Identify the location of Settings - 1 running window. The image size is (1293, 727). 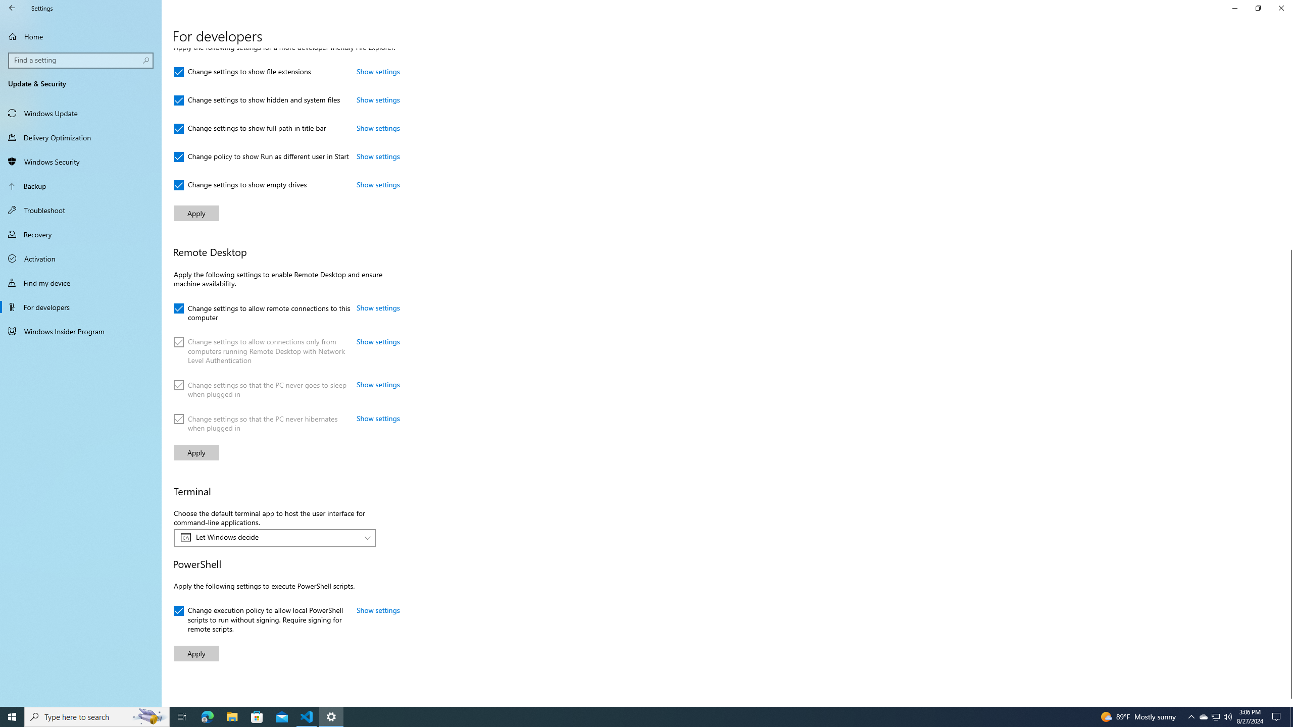
(1216, 717).